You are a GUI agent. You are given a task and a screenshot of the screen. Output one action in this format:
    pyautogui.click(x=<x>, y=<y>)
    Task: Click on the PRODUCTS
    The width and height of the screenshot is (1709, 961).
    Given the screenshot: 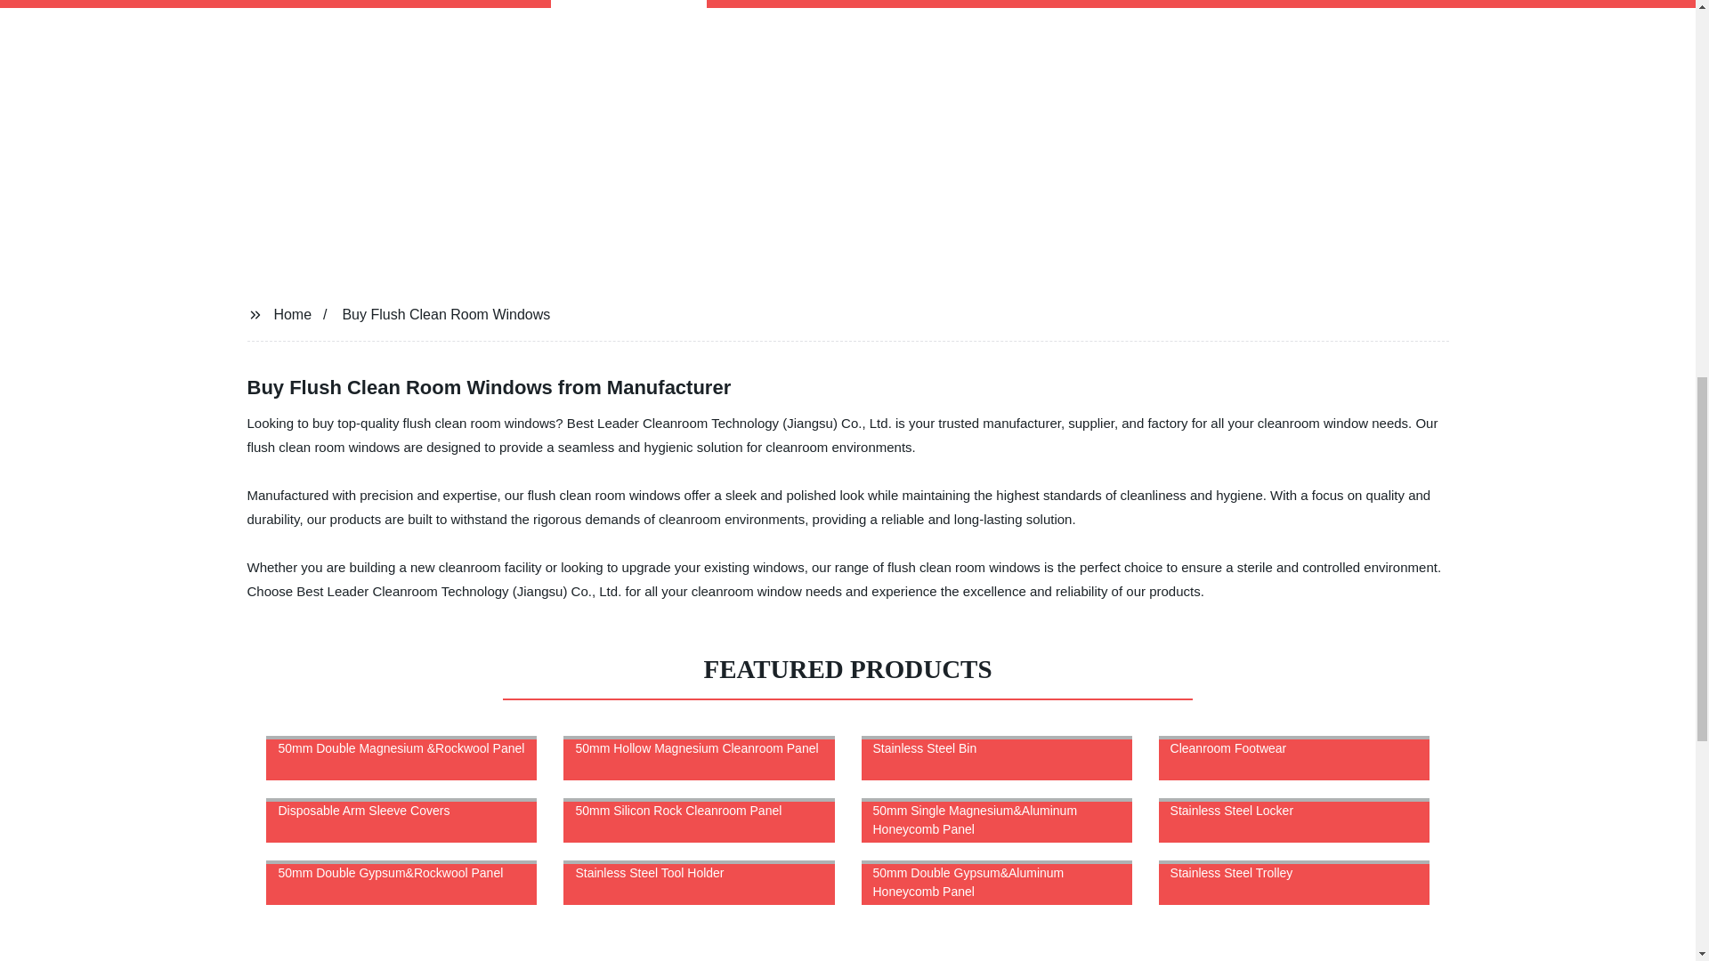 What is the action you would take?
    pyautogui.click(x=628, y=4)
    